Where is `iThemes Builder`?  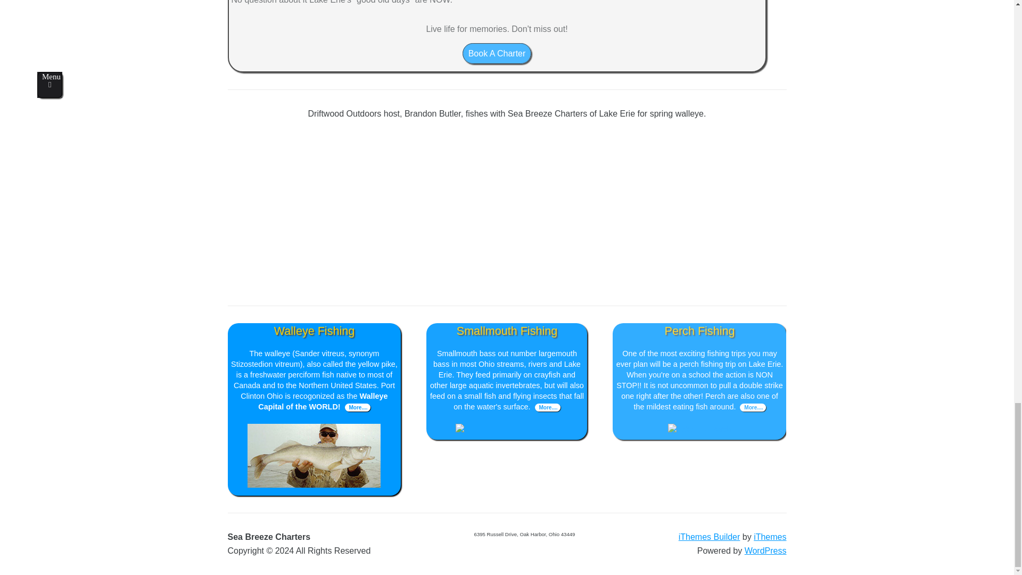
iThemes Builder is located at coordinates (709, 537).